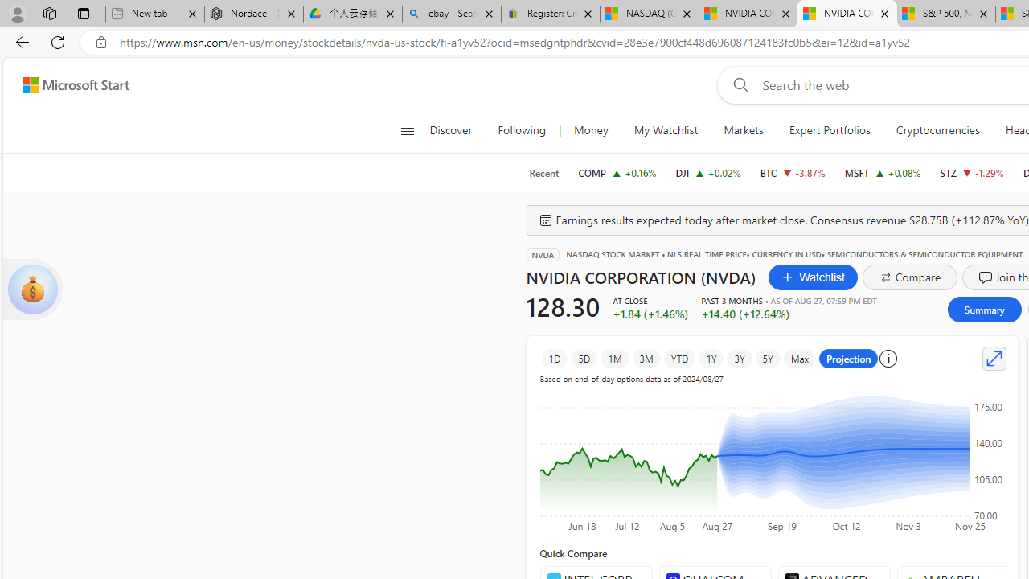 The image size is (1029, 579). I want to click on 3M, so click(646, 359).